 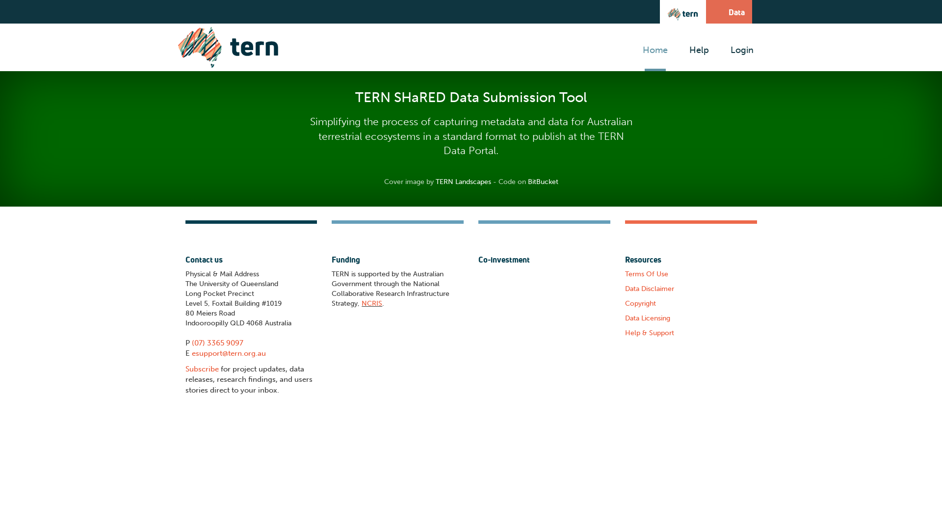 What do you see at coordinates (742, 47) in the screenshot?
I see `Login` at bounding box center [742, 47].